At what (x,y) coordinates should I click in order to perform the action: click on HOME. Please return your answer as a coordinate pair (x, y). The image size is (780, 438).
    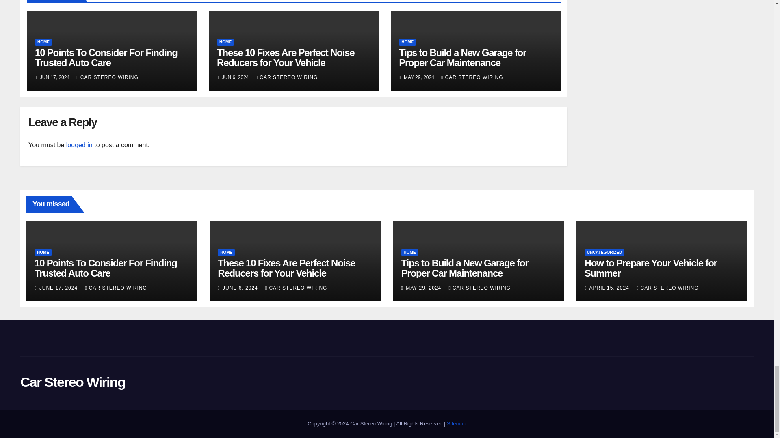
    Looking at the image, I should click on (43, 42).